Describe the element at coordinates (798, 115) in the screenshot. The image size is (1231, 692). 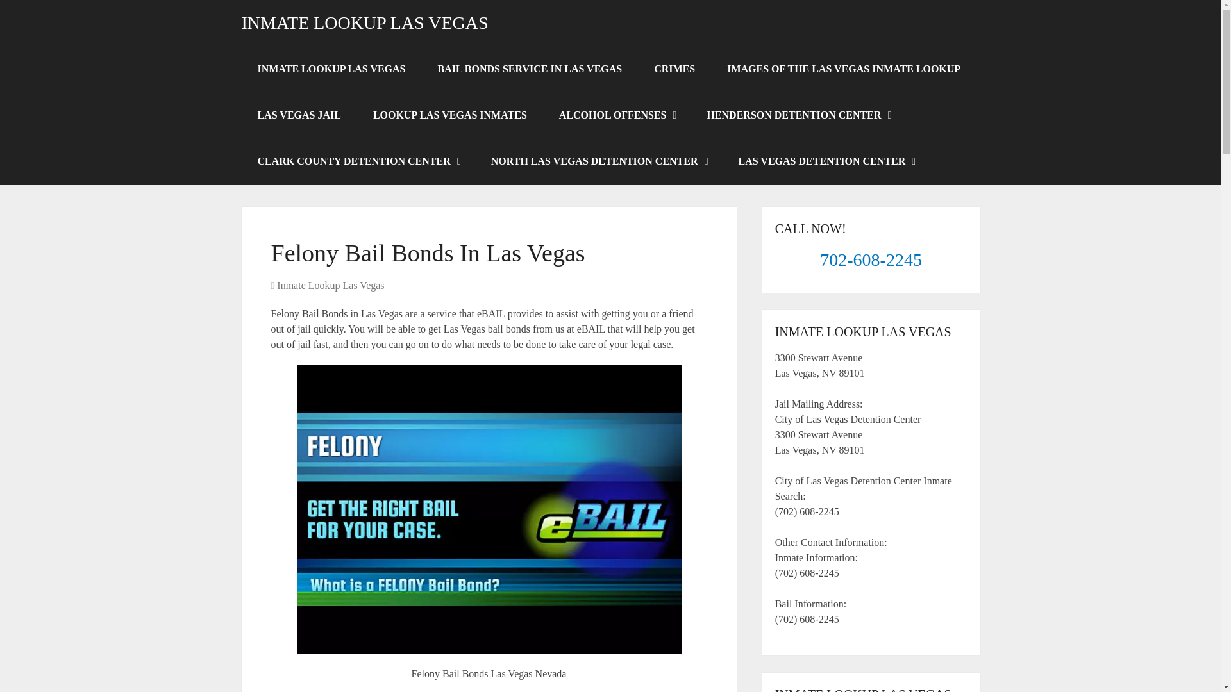
I see `HENDERSON DETENTION CENTER` at that location.